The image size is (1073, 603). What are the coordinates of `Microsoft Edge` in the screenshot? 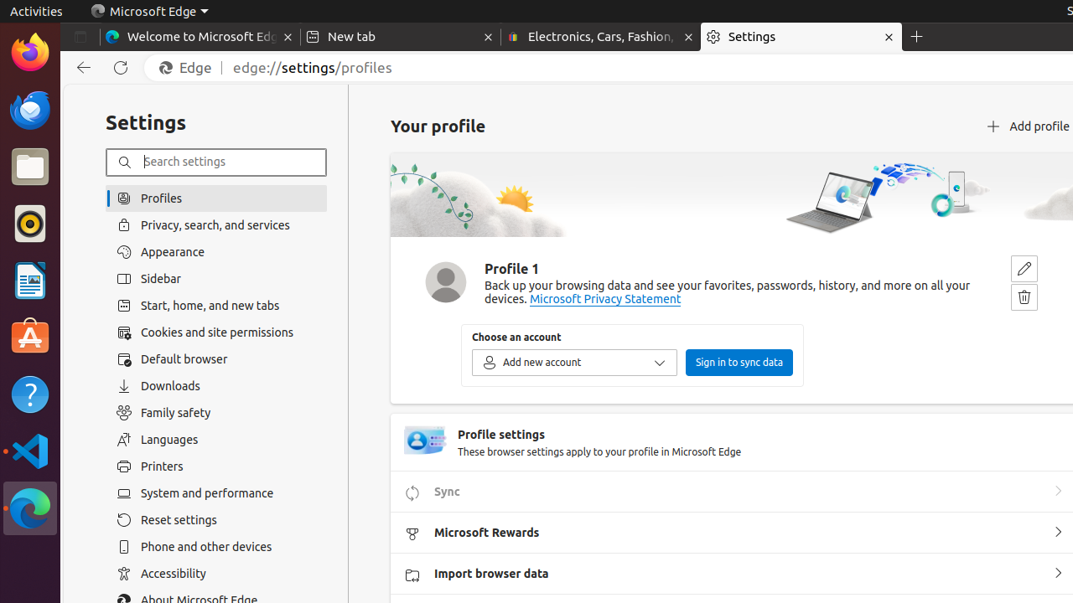 It's located at (30, 508).